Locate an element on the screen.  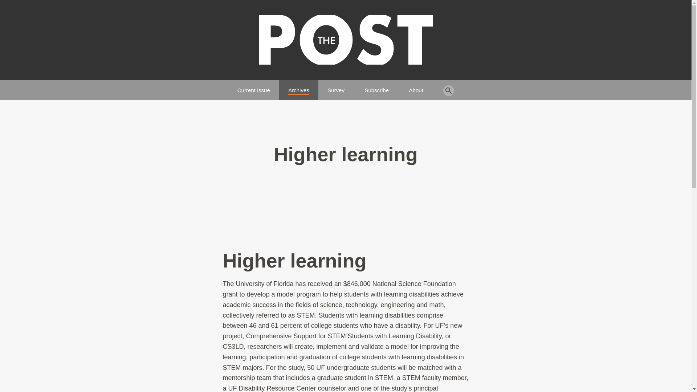
Subscribe is located at coordinates (377, 87).